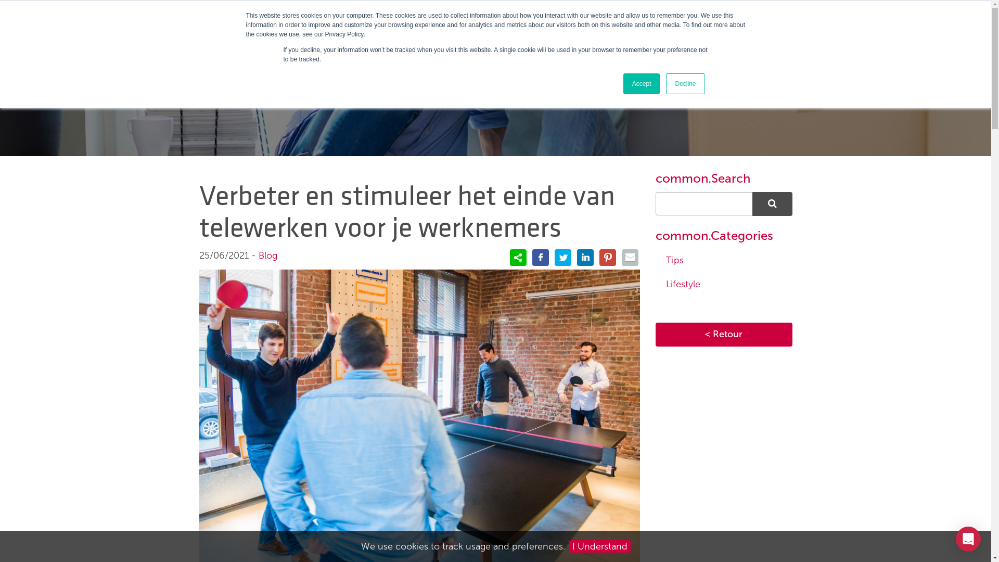 Image resolution: width=999 pixels, height=562 pixels. What do you see at coordinates (496, 78) in the screenshot?
I see `common.Blog` at bounding box center [496, 78].